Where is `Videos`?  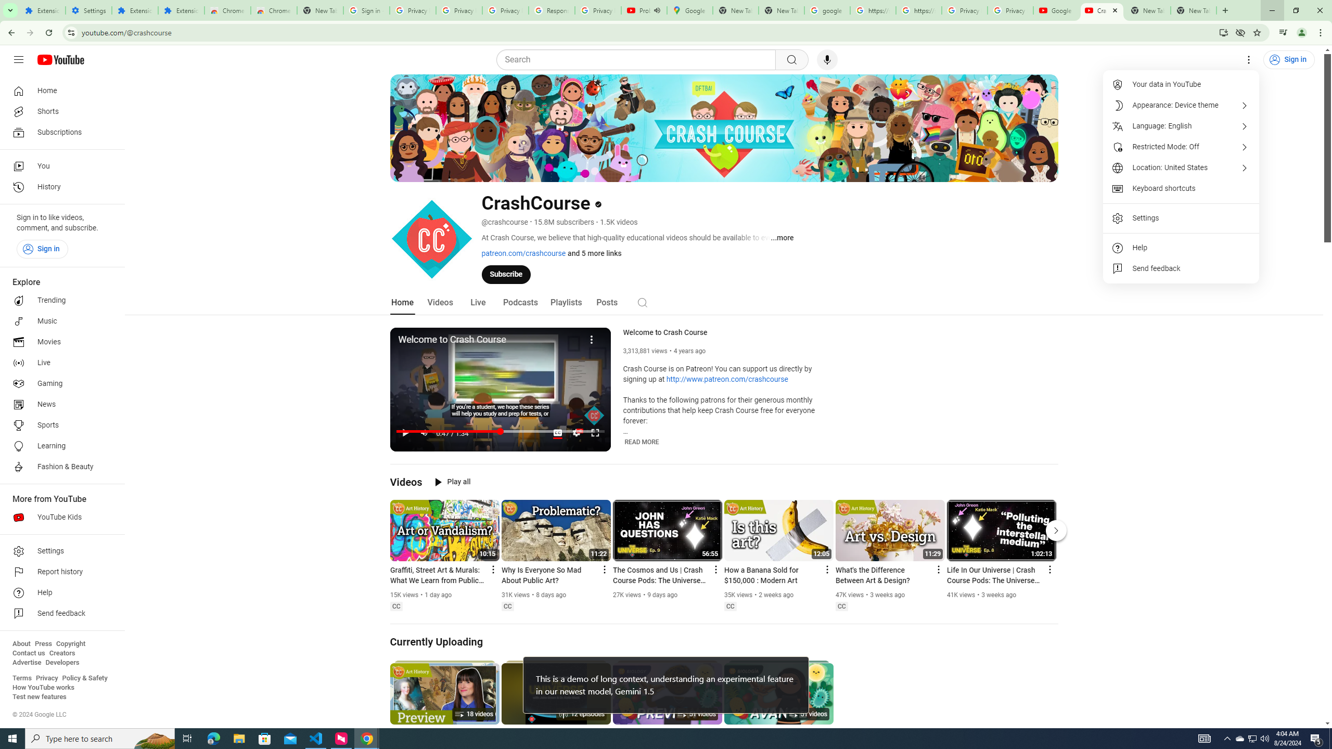
Videos is located at coordinates (406, 482).